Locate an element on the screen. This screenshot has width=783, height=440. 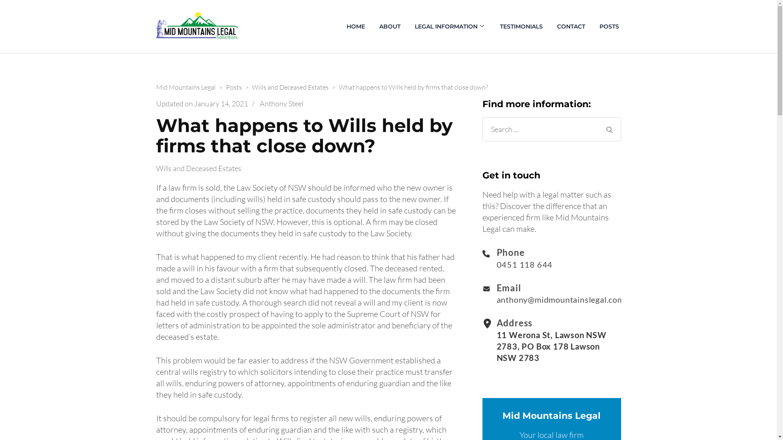
0451 118 644 is located at coordinates (525, 264).